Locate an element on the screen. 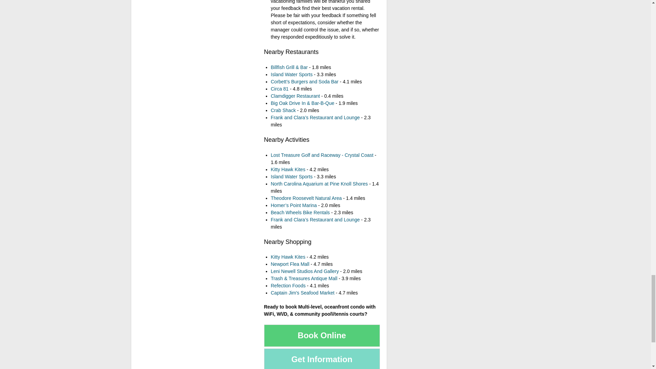  Crab Shack is located at coordinates (283, 110).